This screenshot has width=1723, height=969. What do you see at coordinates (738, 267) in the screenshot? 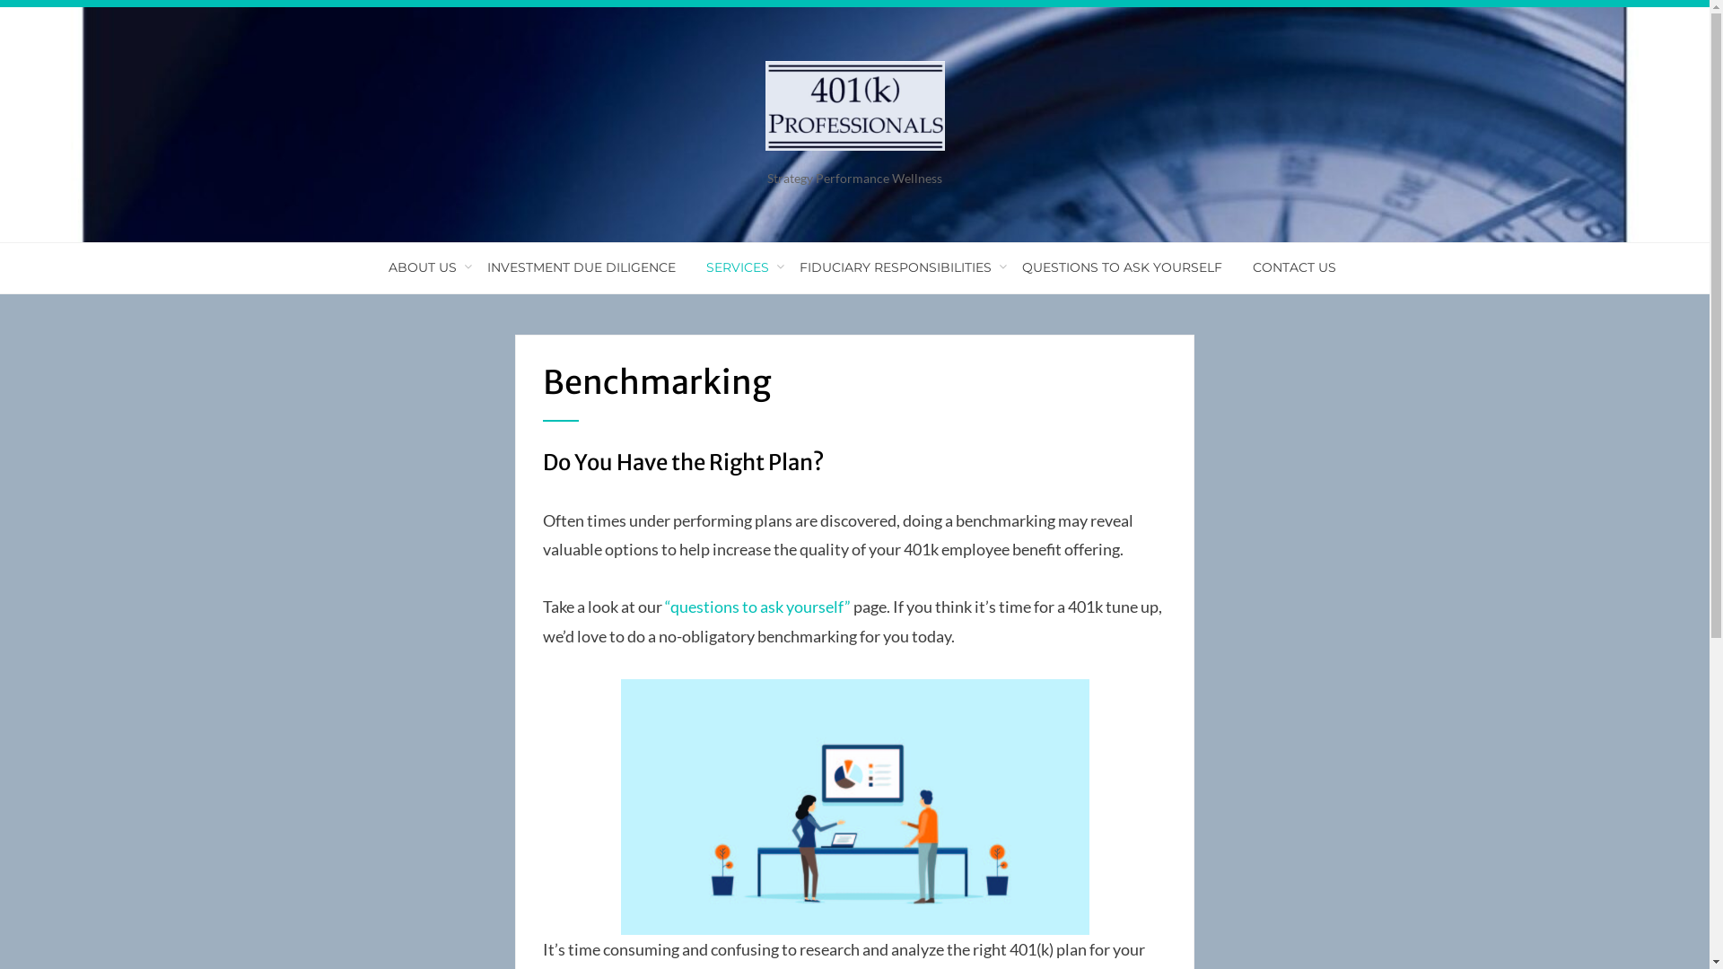
I see `SERVICES` at bounding box center [738, 267].